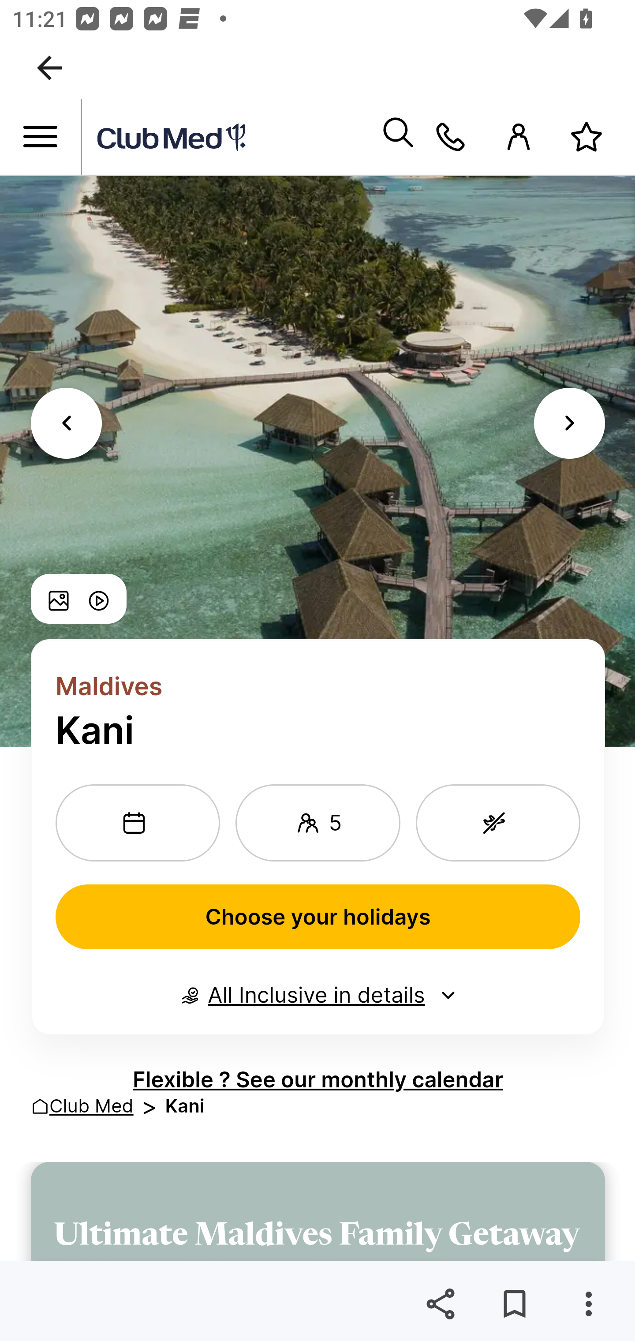 This screenshot has width=635, height=1341. Describe the element at coordinates (41, 137) in the screenshot. I see `Open main navigation` at that location.